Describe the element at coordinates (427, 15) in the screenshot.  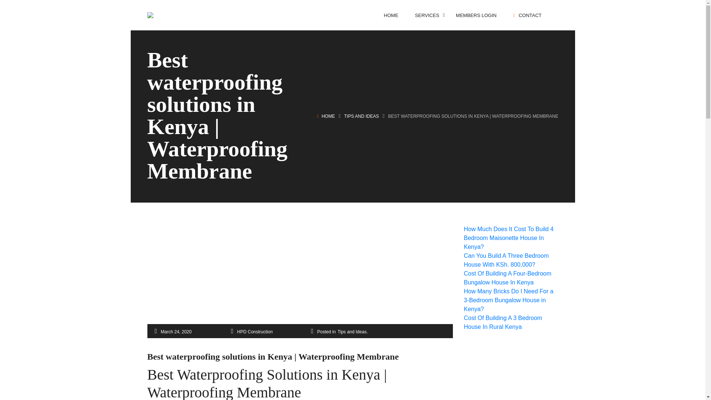
I see `SERVICES` at that location.